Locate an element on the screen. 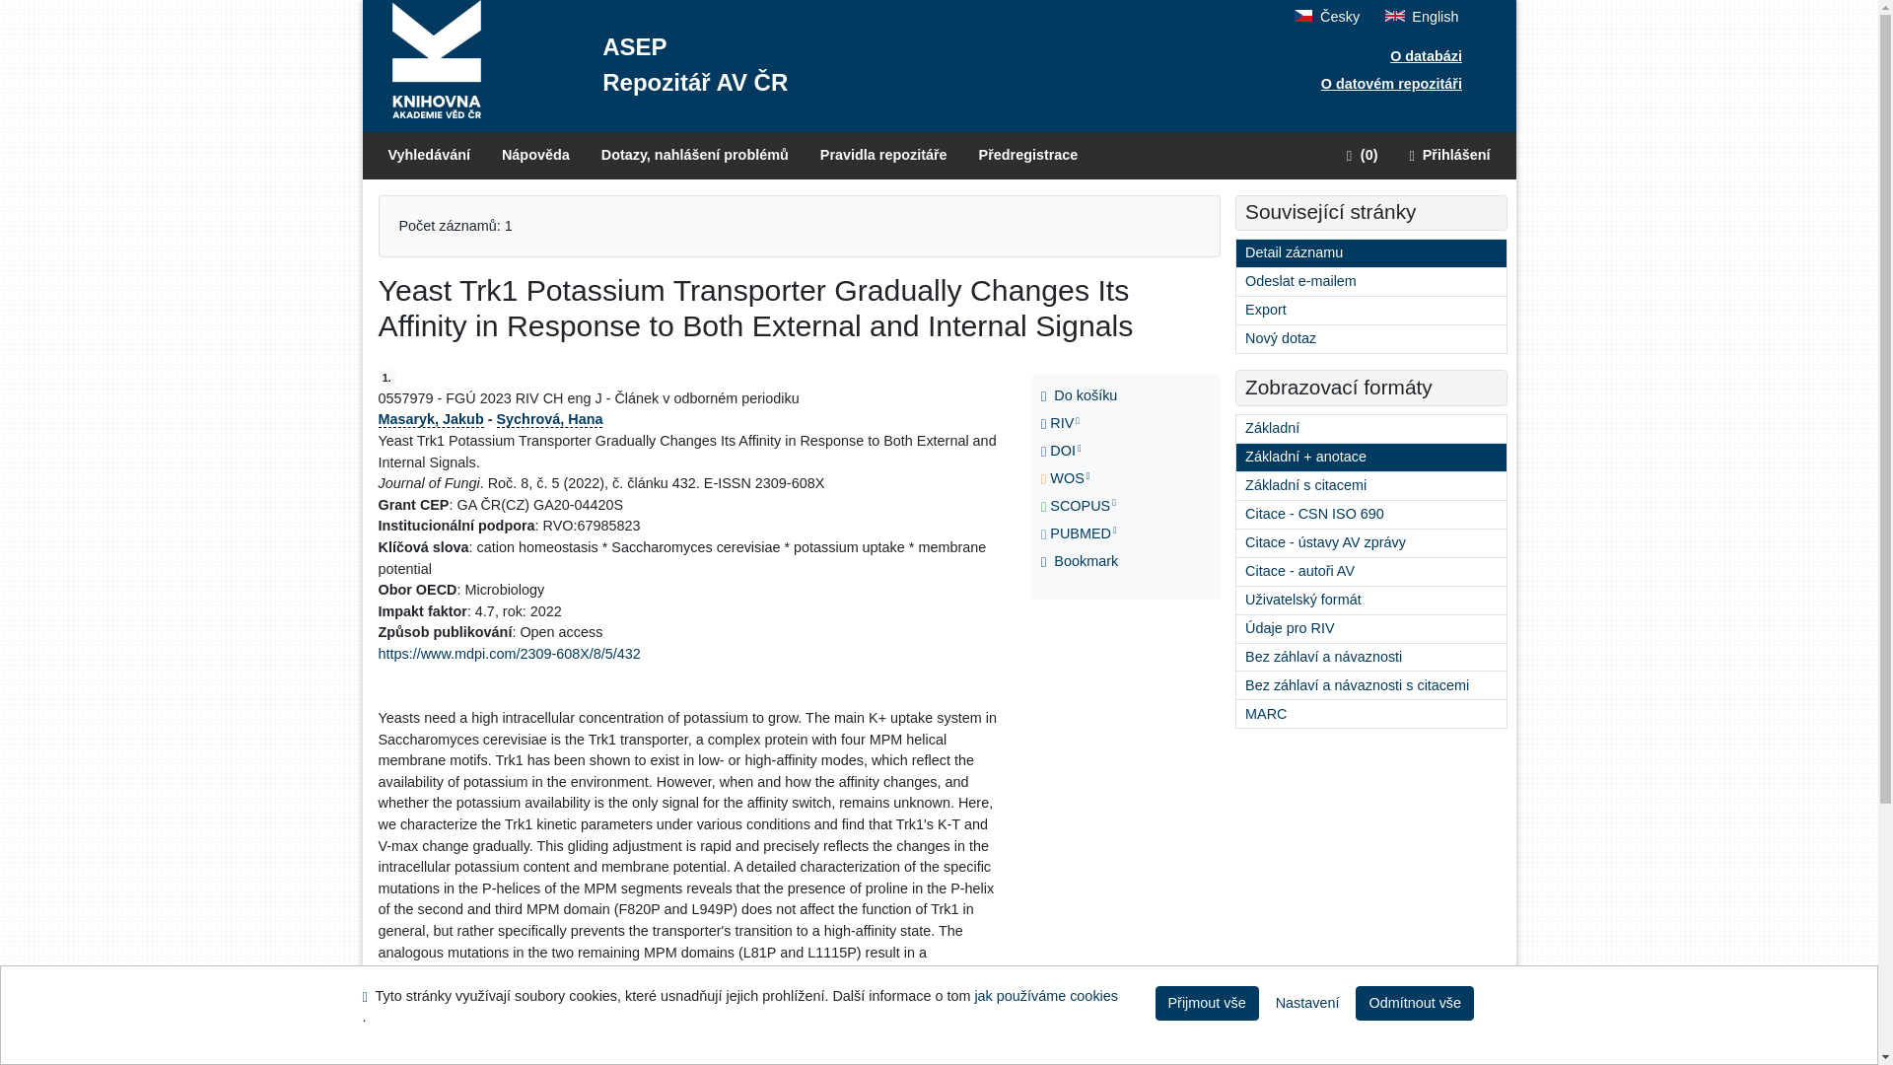  Export is located at coordinates (1370, 311).